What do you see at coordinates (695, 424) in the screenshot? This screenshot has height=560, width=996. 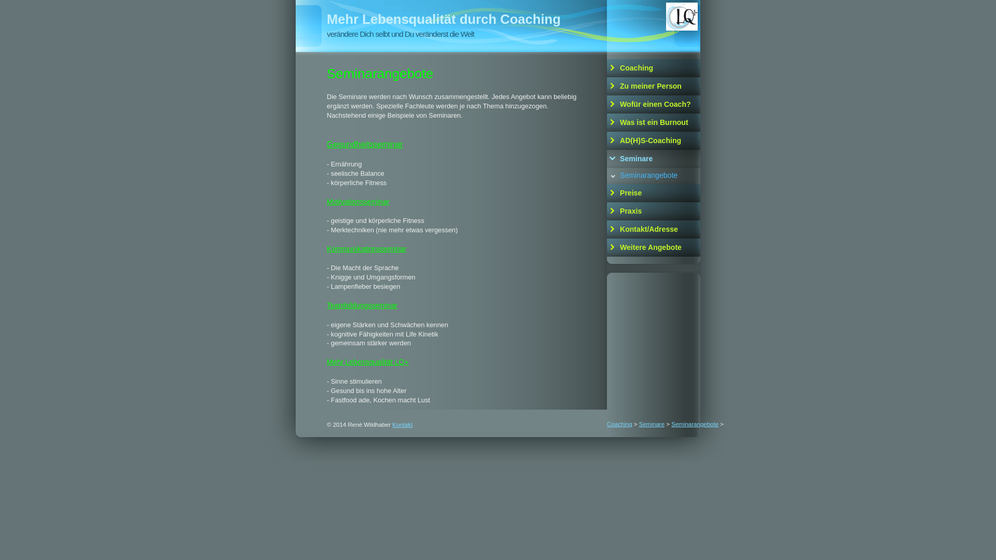 I see `Seminarangebote` at bounding box center [695, 424].